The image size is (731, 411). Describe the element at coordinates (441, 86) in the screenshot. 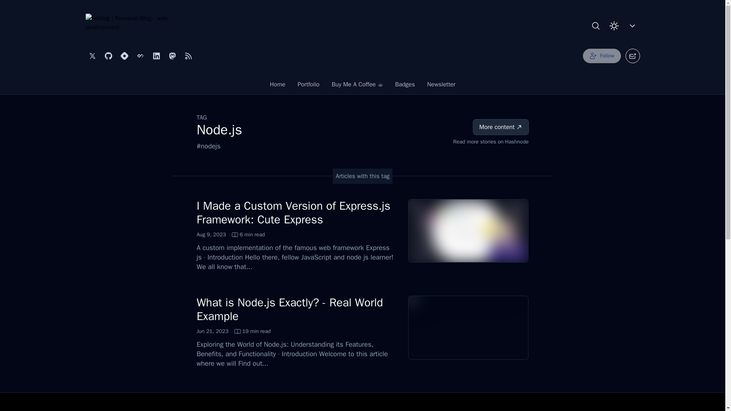

I see `Badges` at that location.